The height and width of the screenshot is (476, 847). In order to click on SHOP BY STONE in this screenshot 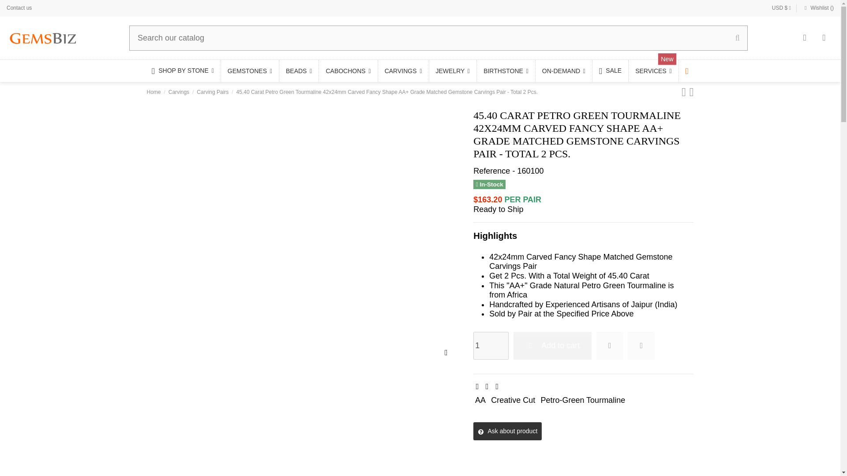, I will do `click(183, 71)`.